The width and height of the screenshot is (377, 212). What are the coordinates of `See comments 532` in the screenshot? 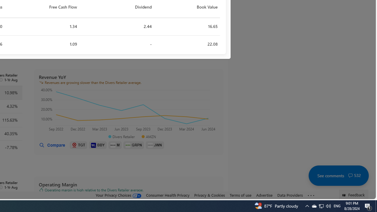 It's located at (338, 175).